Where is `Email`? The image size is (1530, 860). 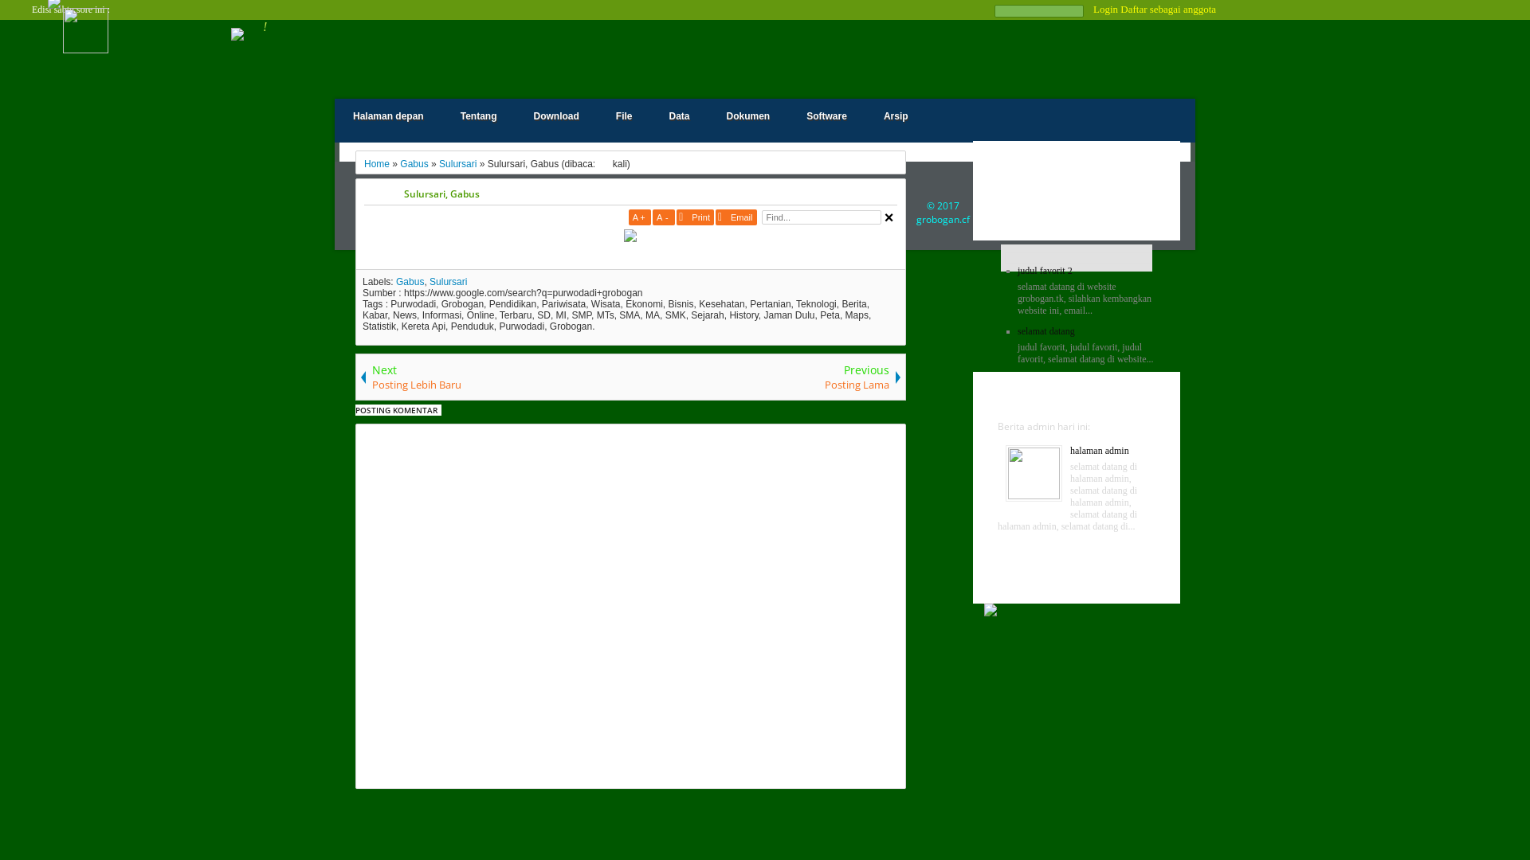 Email is located at coordinates (736, 217).